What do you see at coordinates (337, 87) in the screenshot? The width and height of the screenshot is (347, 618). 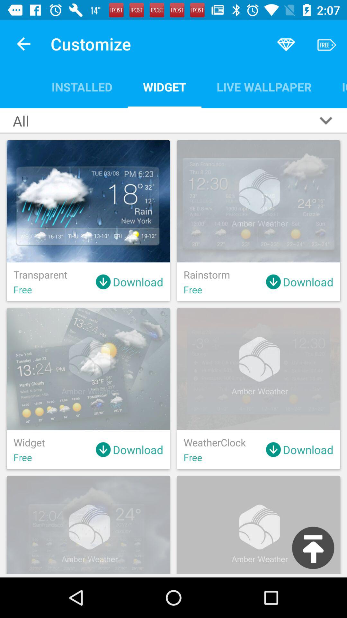 I see `jump until icon set icon` at bounding box center [337, 87].